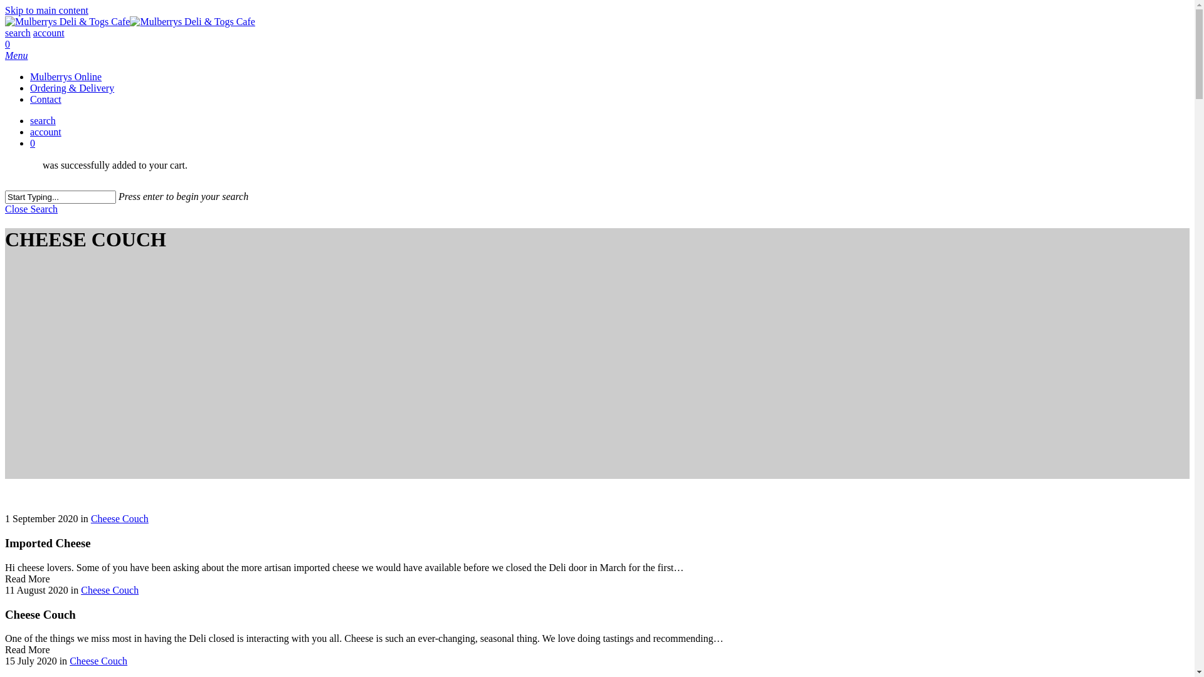  Describe the element at coordinates (46, 99) in the screenshot. I see `Contact` at that location.